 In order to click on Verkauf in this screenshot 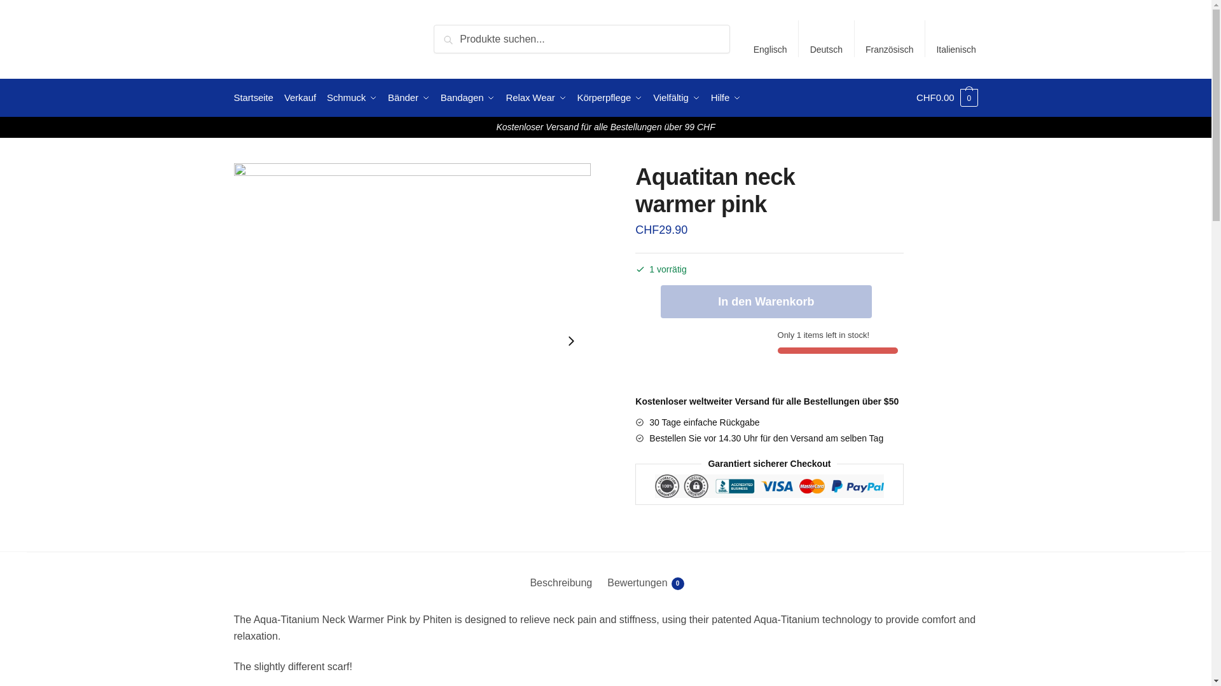, I will do `click(300, 98)`.